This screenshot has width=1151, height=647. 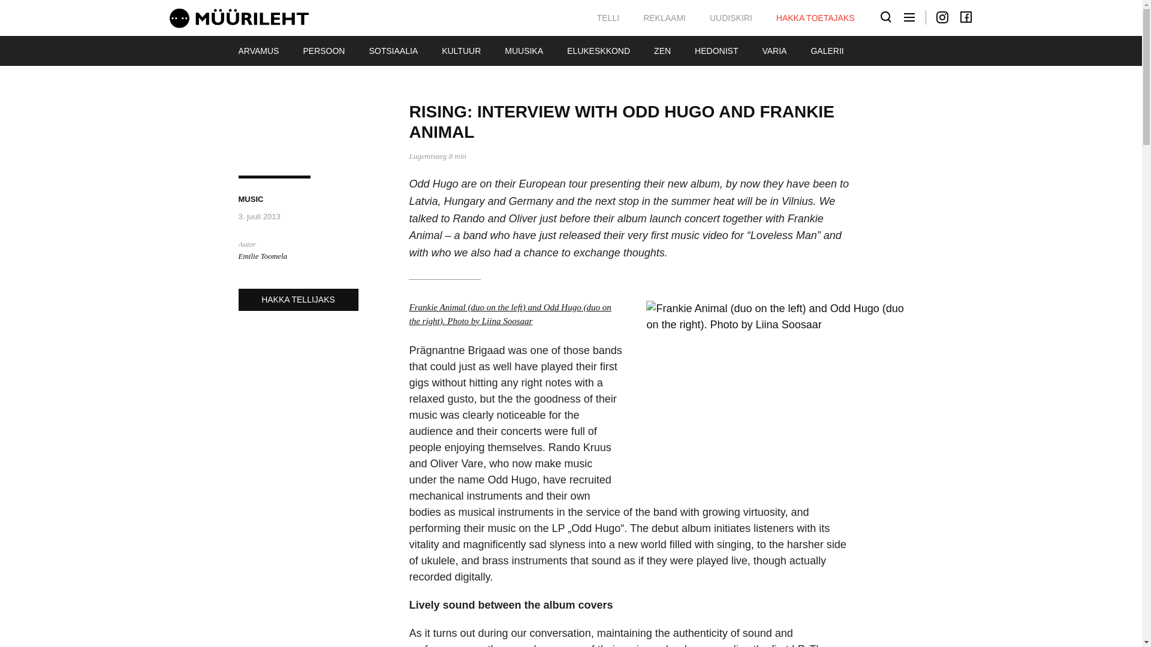 I want to click on ELUKESKKOND, so click(x=598, y=51).